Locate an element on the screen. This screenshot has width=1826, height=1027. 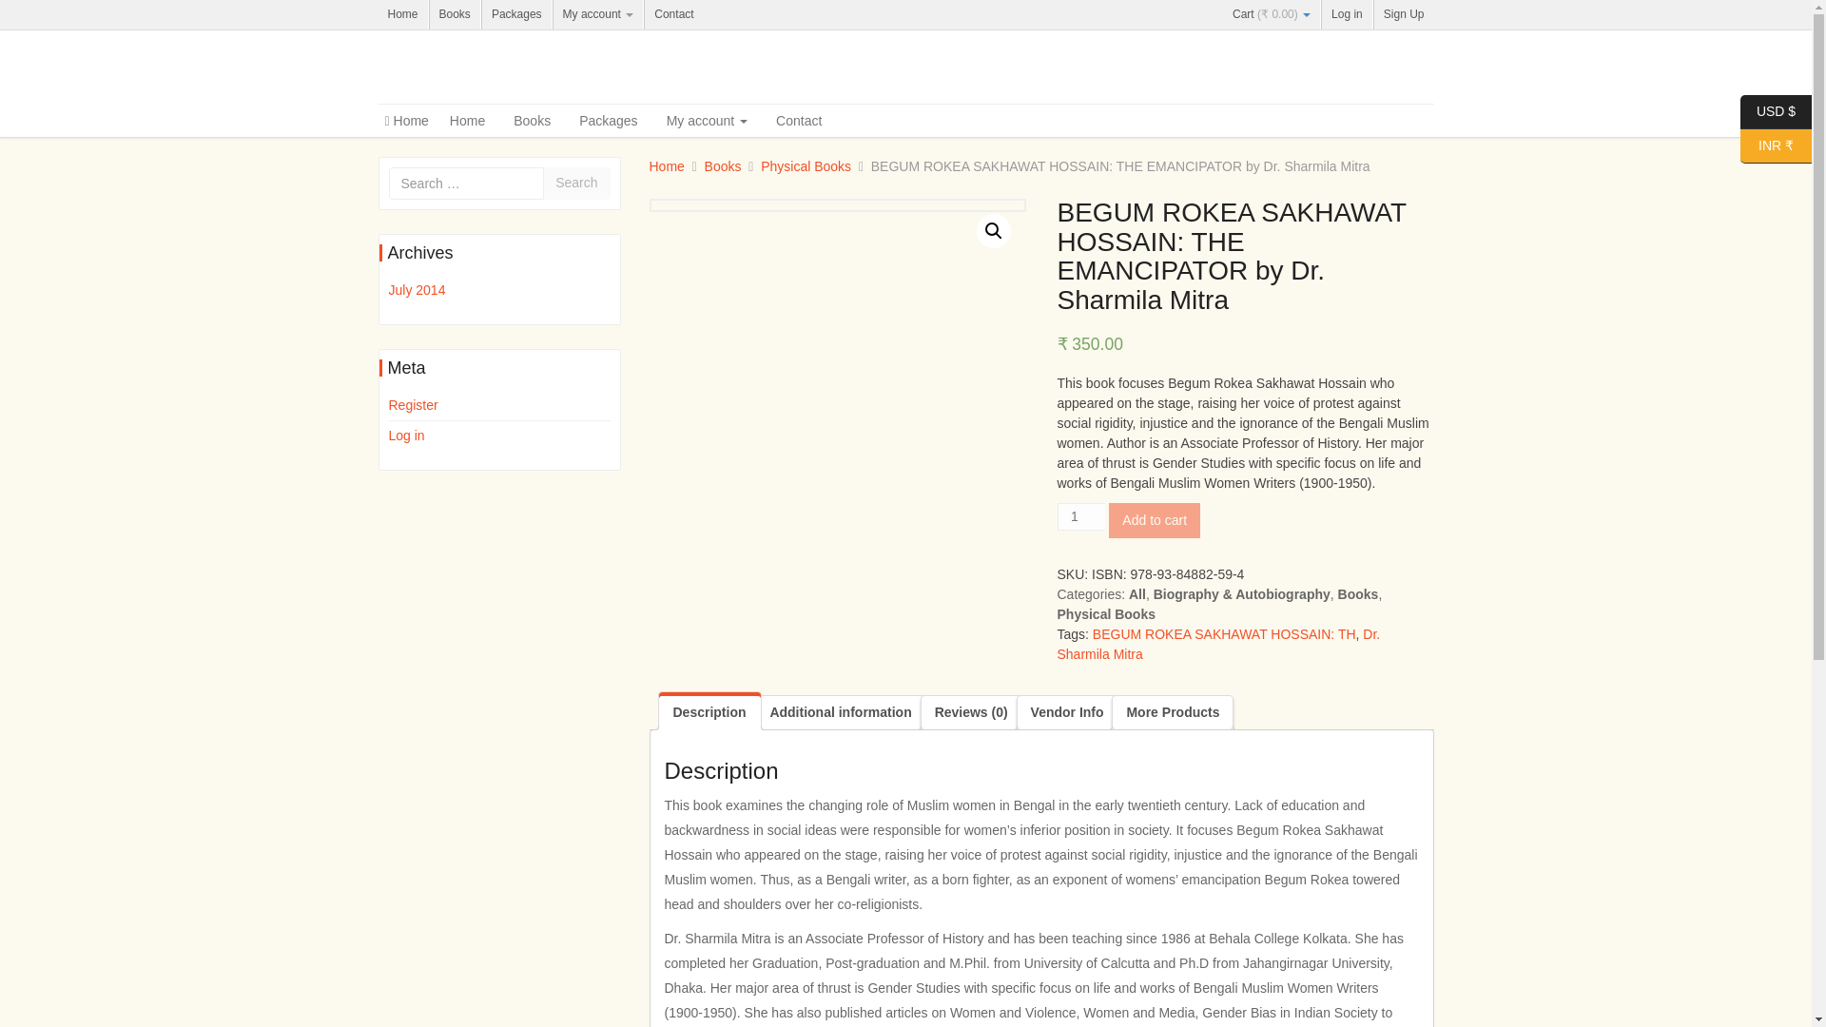
Log in is located at coordinates (405, 436).